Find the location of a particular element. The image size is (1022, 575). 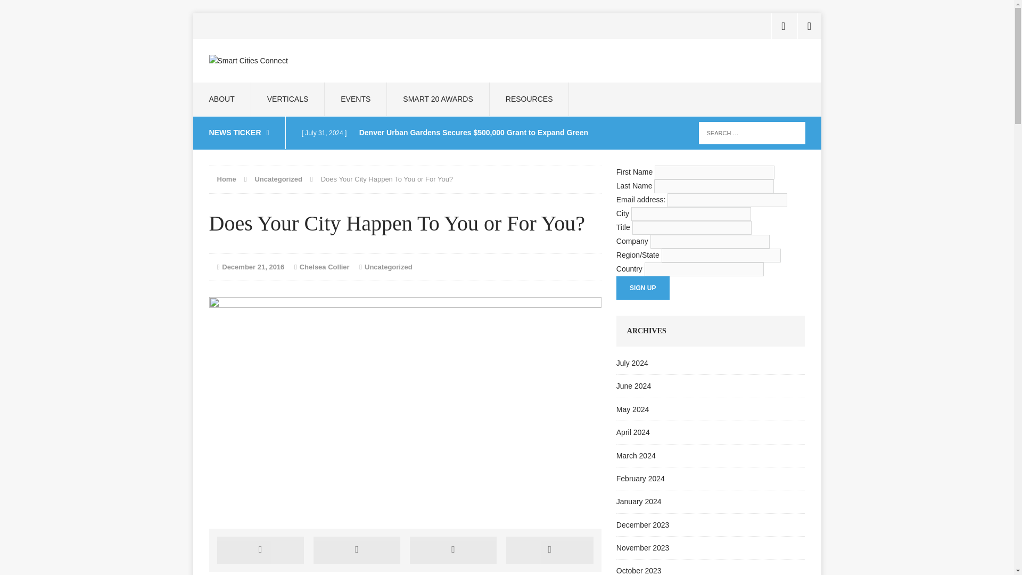

ABOUT is located at coordinates (221, 99).